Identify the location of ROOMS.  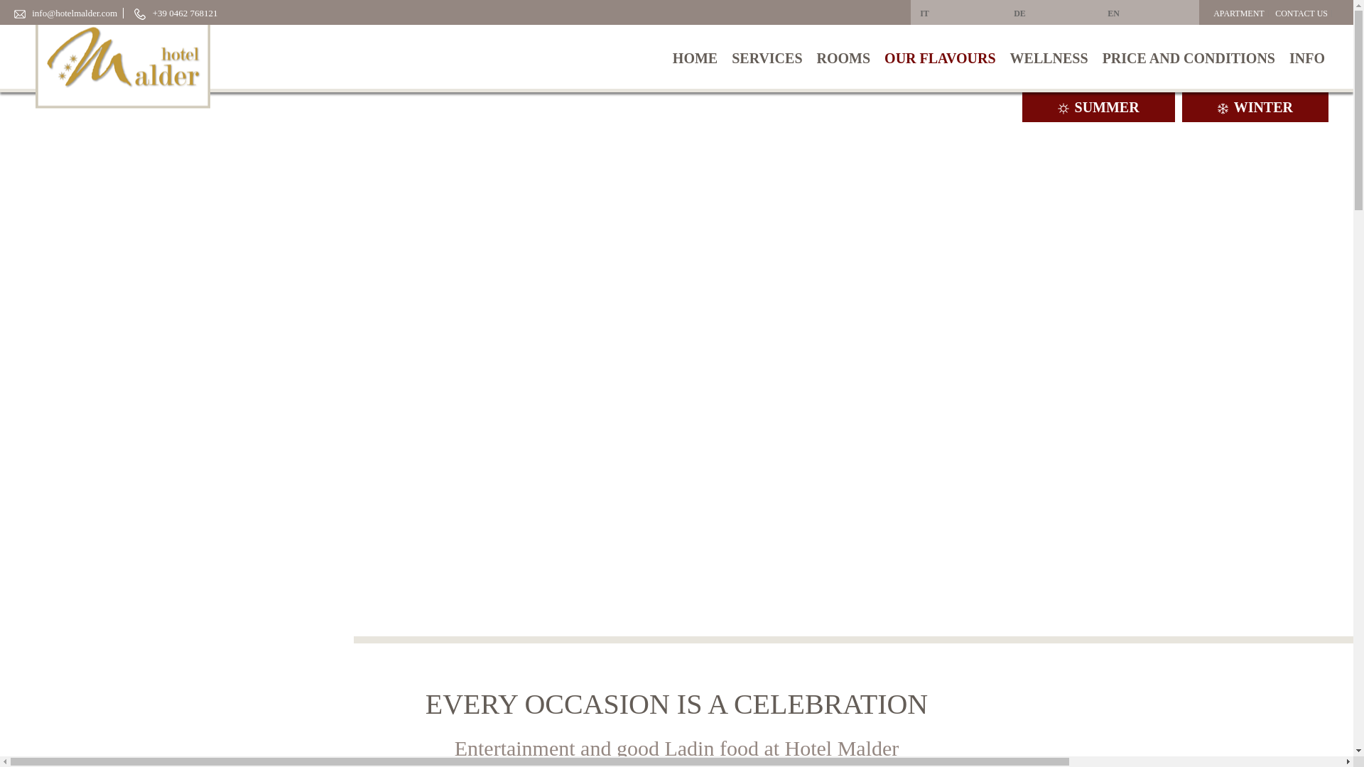
(844, 57).